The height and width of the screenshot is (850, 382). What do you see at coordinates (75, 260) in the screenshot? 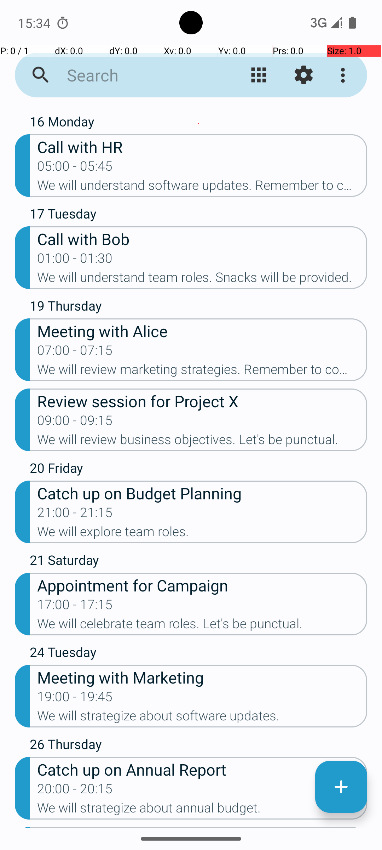
I see `01:00 - 01:30` at bounding box center [75, 260].